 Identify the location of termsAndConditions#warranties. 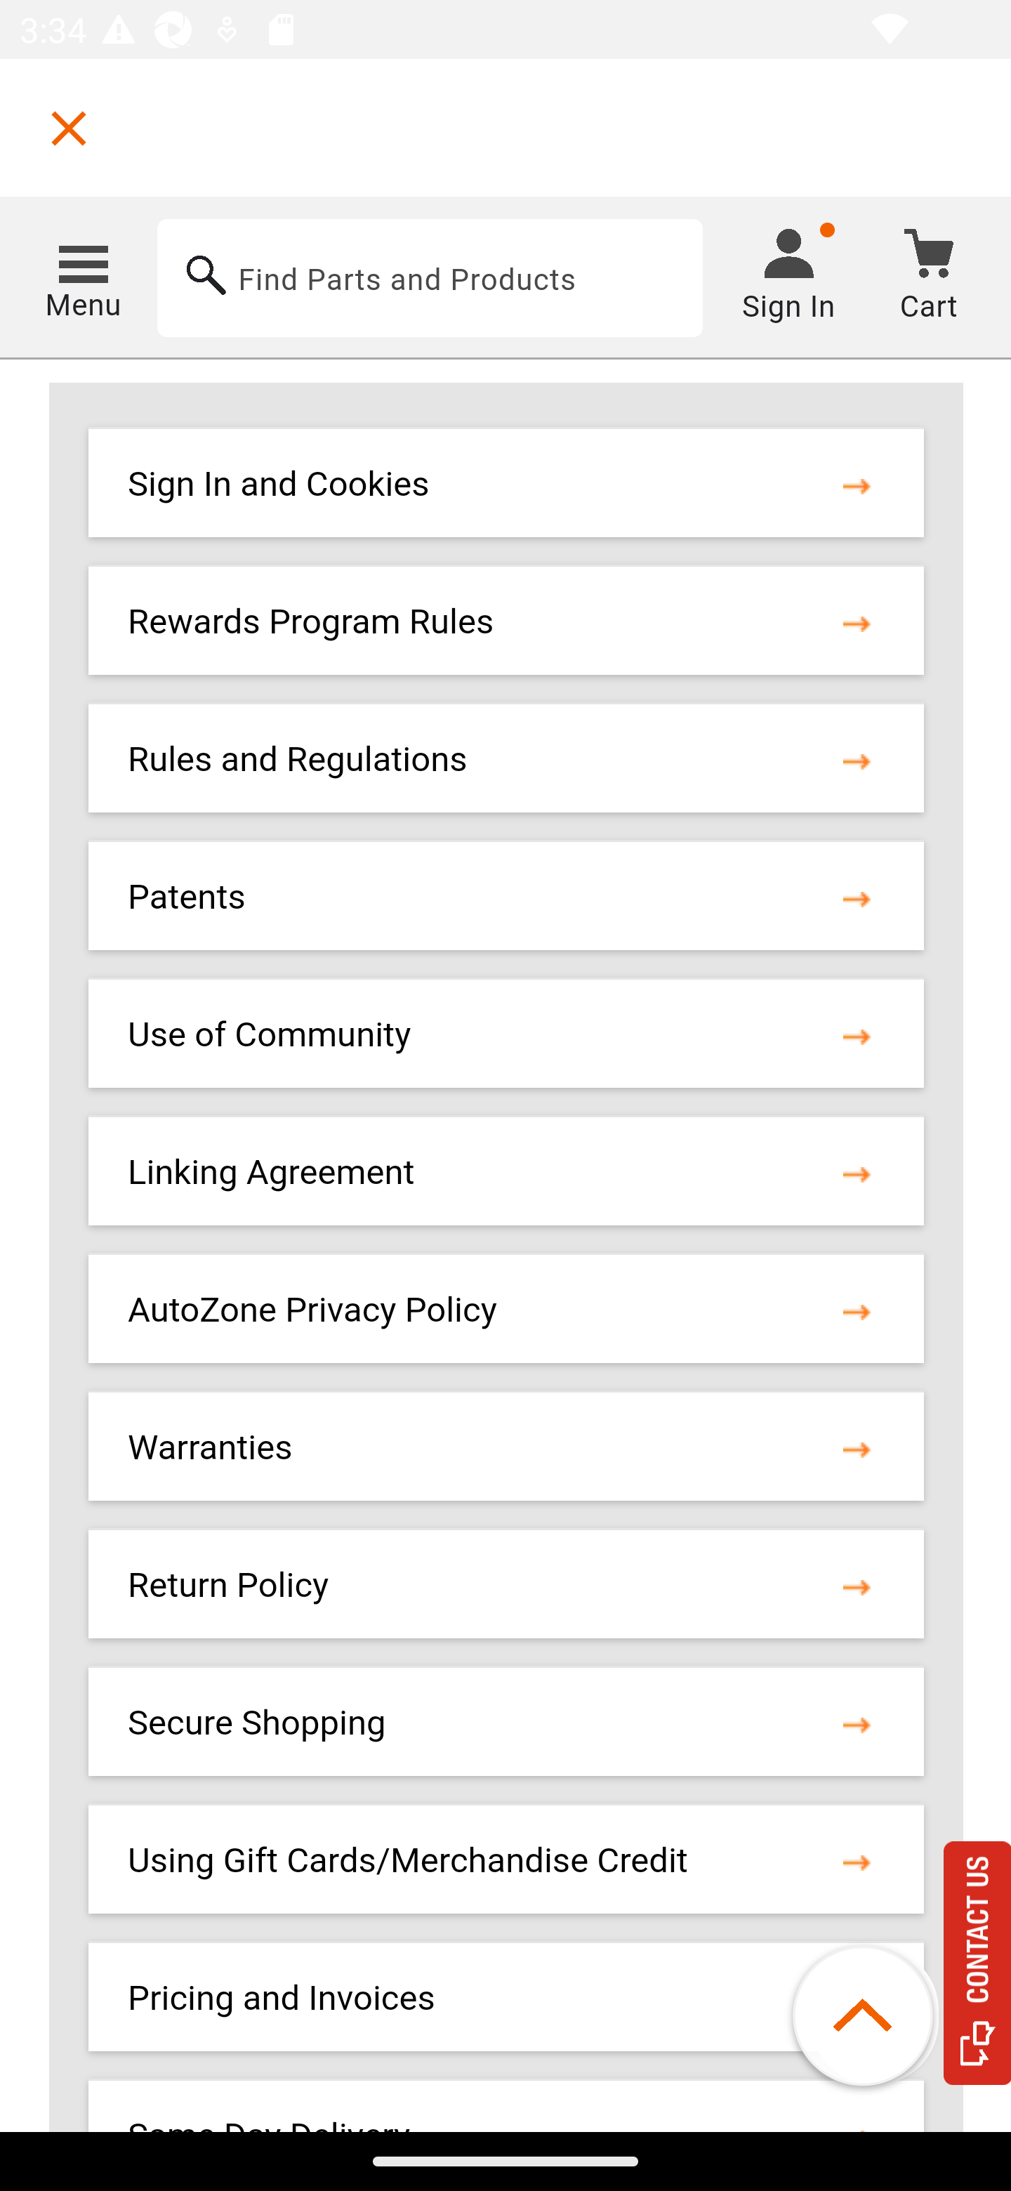
(857, 1449).